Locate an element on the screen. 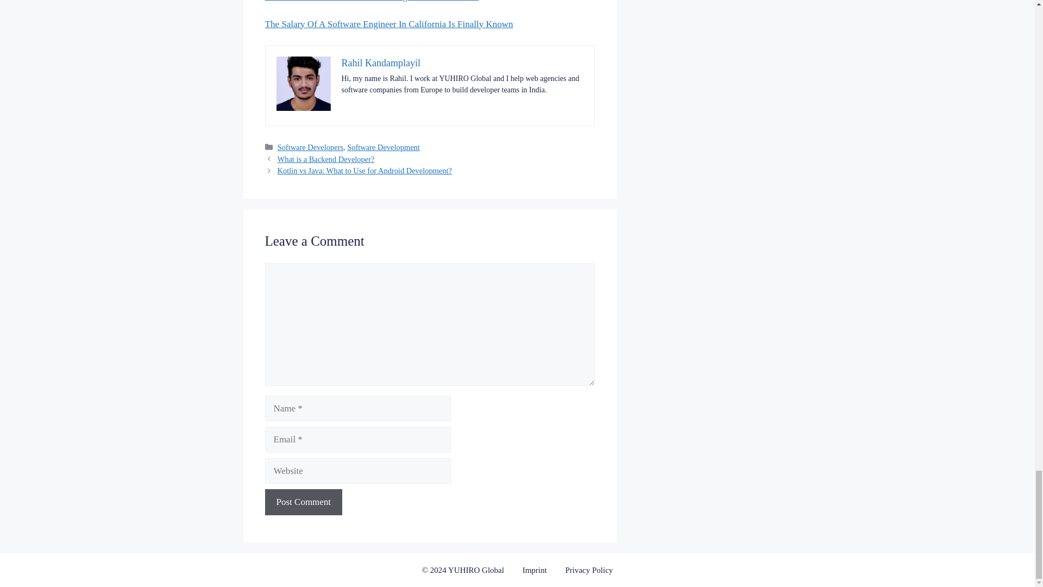  Rahil Kandamplayil is located at coordinates (380, 63).